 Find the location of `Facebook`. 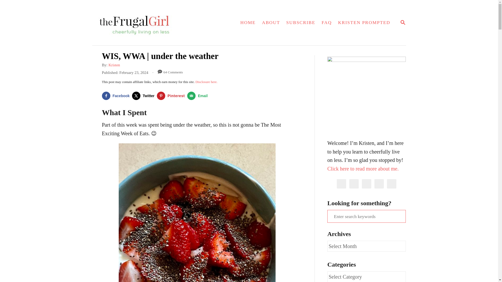

Facebook is located at coordinates (403, 23).